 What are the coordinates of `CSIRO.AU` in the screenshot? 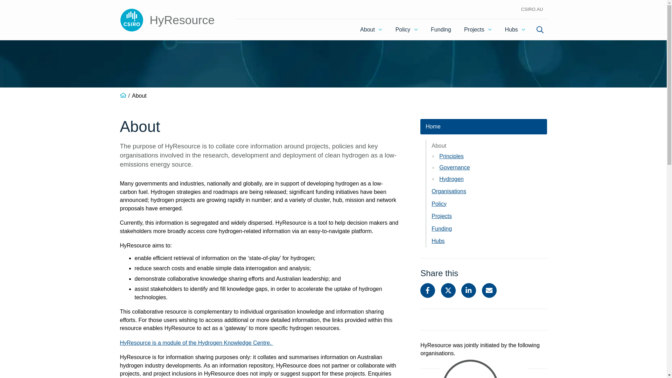 It's located at (532, 9).